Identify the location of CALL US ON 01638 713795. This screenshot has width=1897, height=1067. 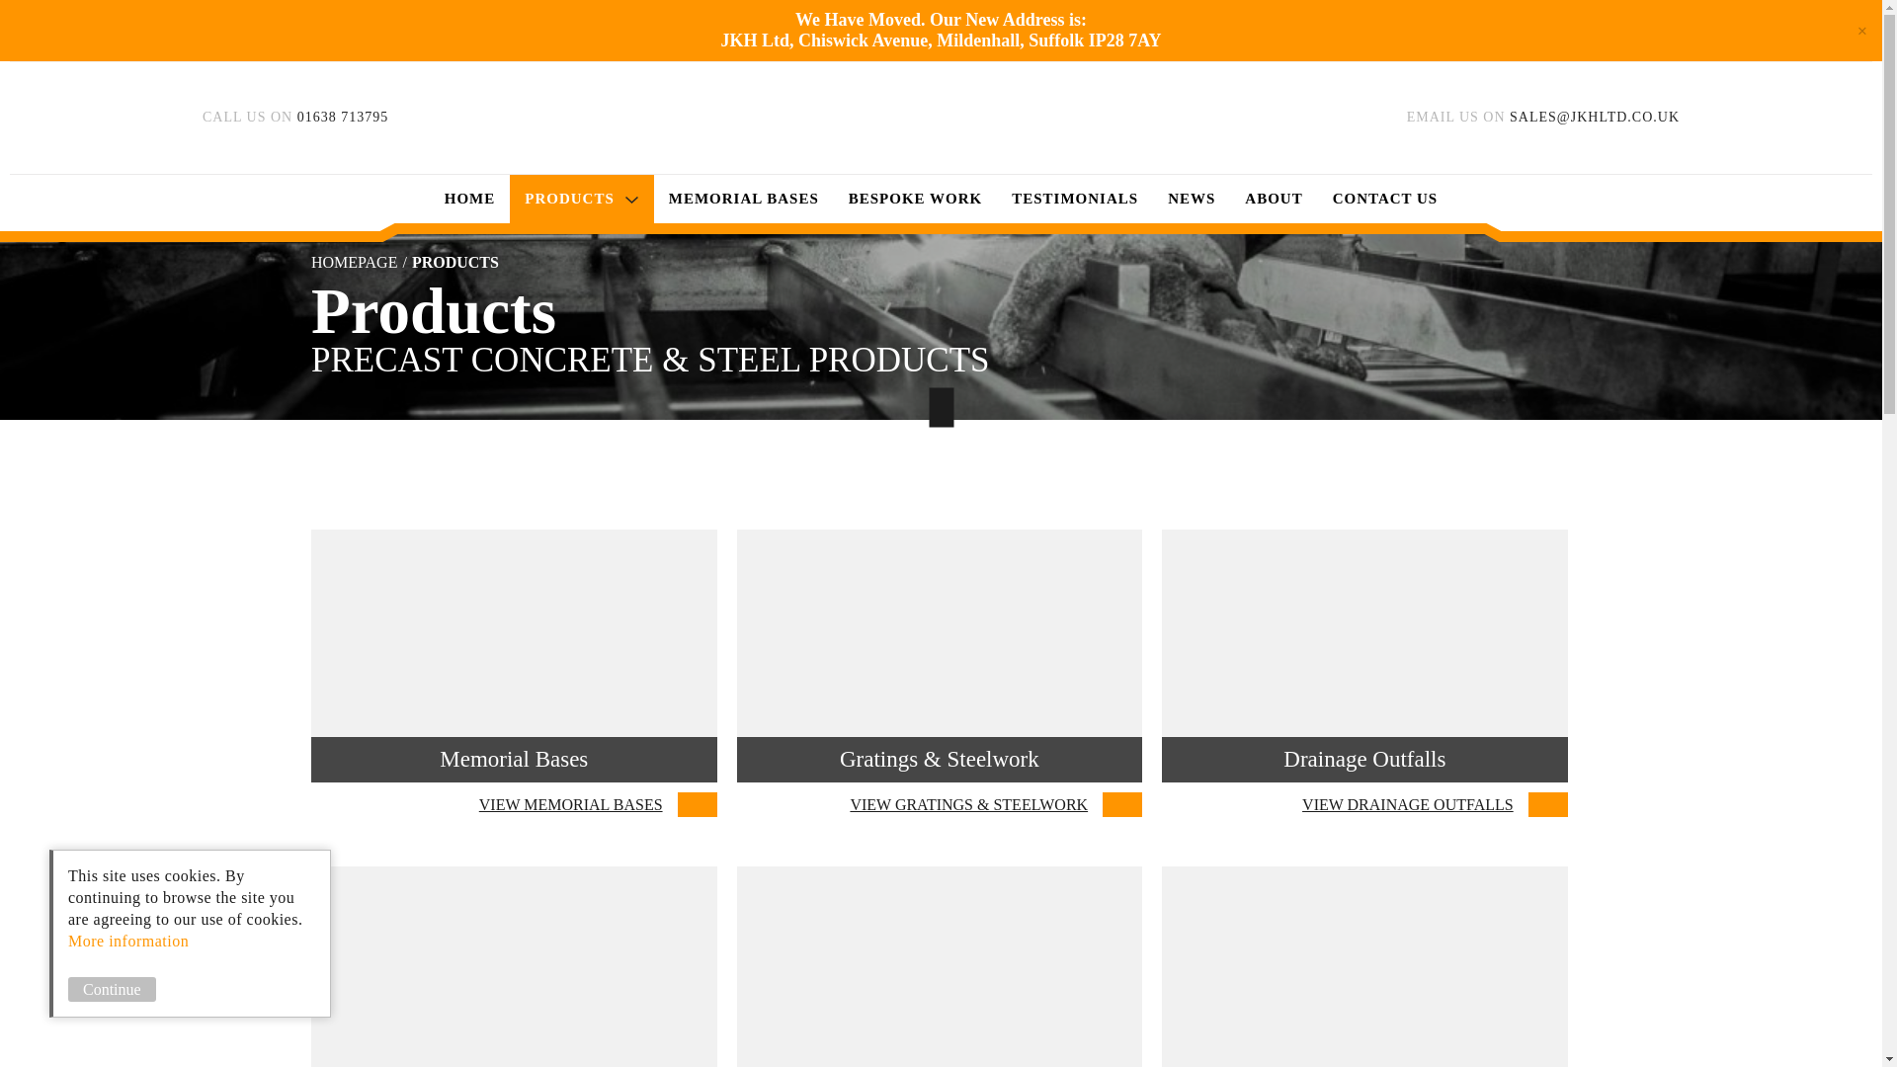
(744, 199).